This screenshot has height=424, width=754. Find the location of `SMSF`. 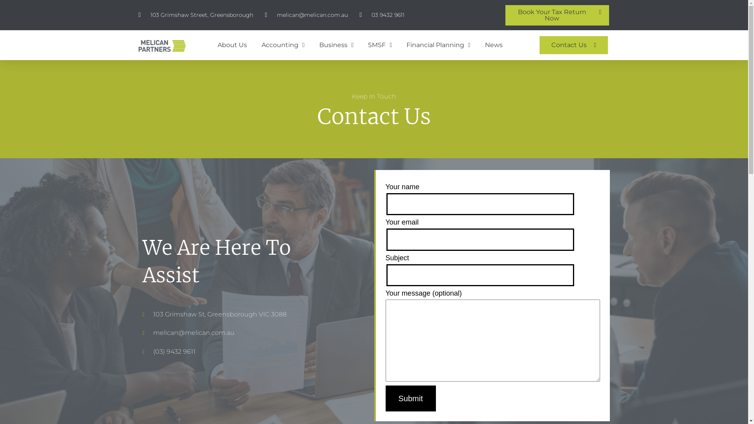

SMSF is located at coordinates (380, 45).